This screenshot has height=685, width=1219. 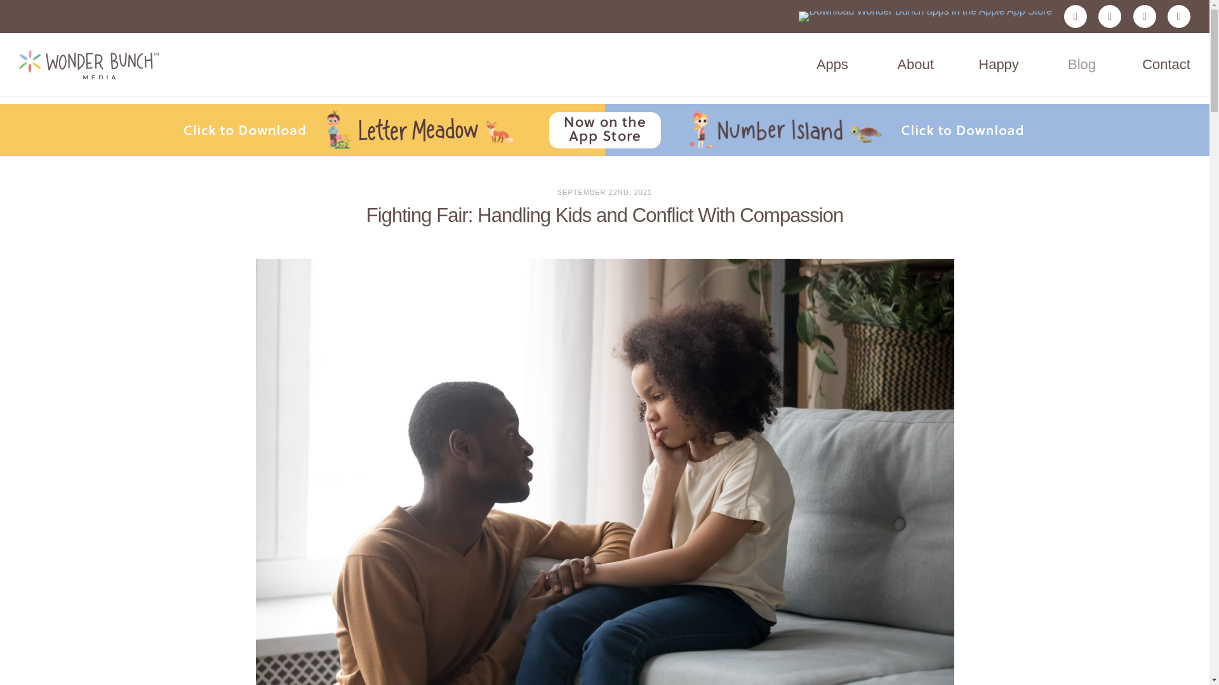 I want to click on About, so click(x=916, y=65).